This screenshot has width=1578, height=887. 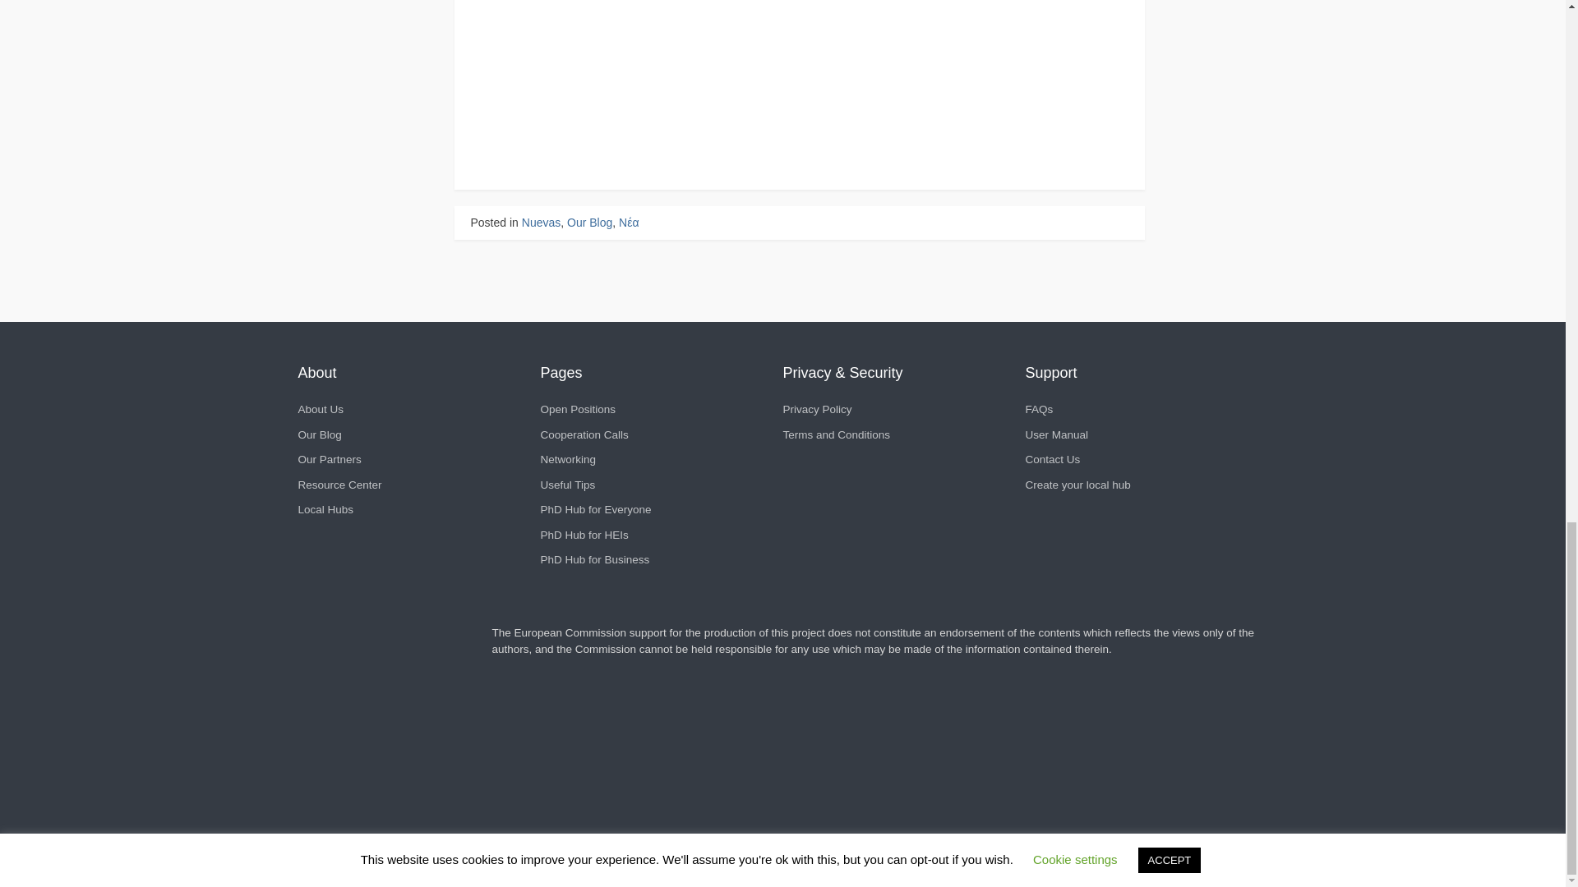 I want to click on Our Partners, so click(x=329, y=459).